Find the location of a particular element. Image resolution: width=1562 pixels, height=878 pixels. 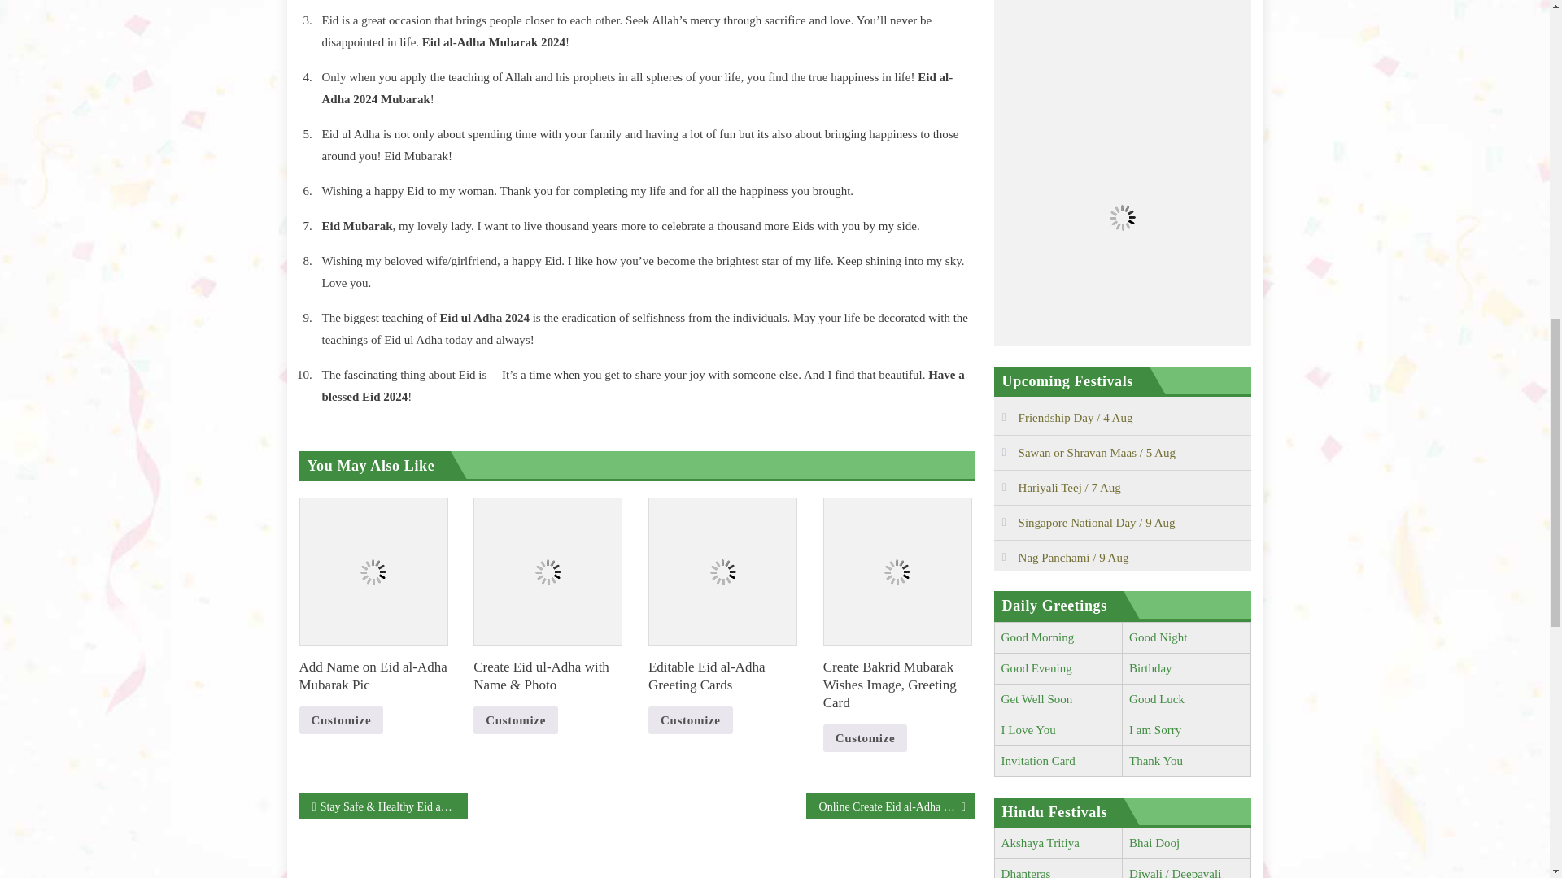

Dhanteras is located at coordinates (1026, 873).